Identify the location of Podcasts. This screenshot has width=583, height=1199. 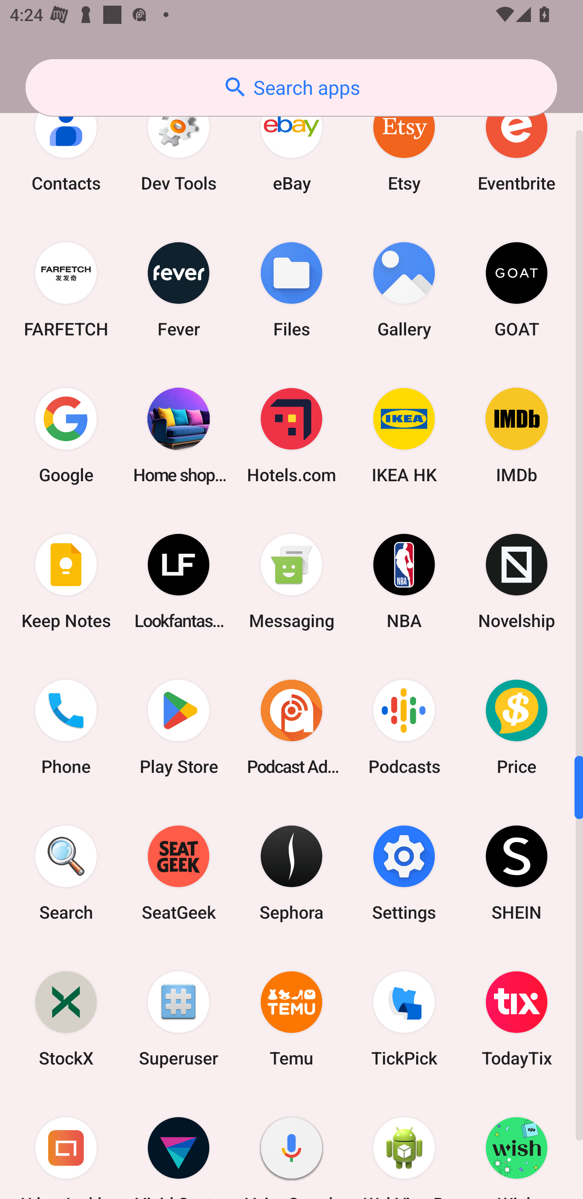
(404, 727).